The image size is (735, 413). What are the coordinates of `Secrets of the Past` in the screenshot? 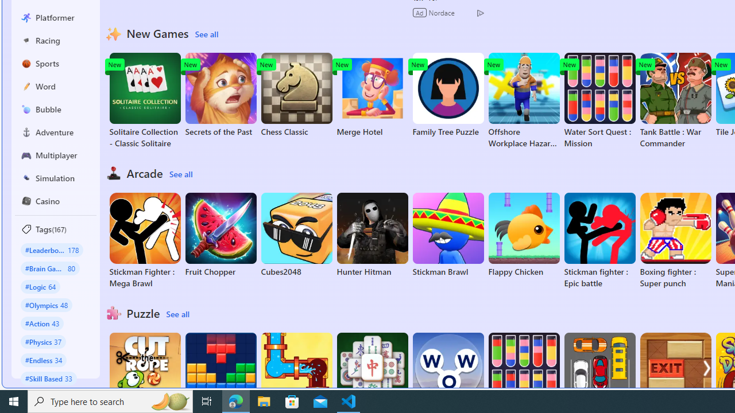 It's located at (220, 95).